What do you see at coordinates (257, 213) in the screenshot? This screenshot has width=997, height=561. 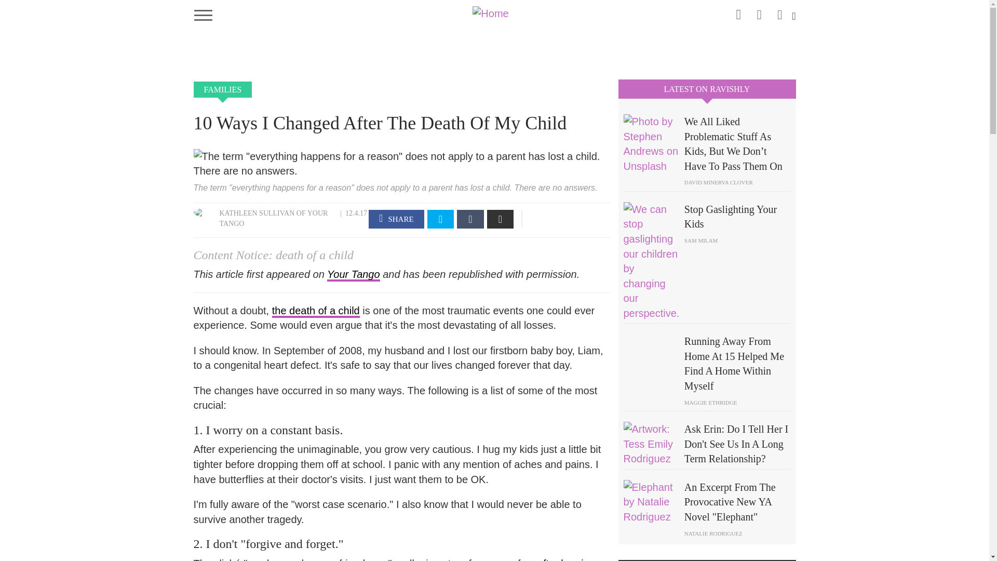 I see `KATHLEEN SULLIVAN` at bounding box center [257, 213].